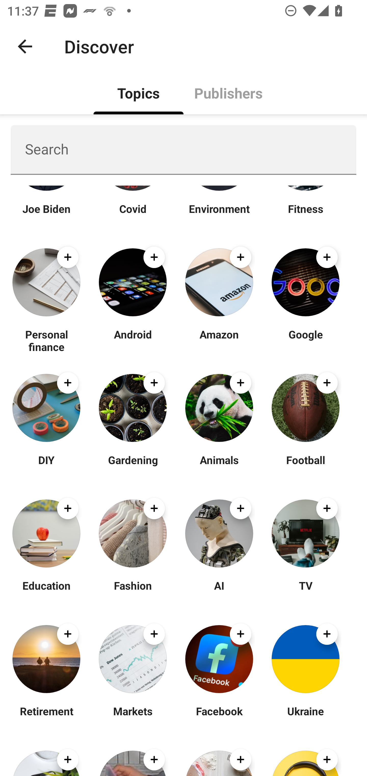 This screenshot has height=776, width=367. I want to click on Ukraine, so click(305, 717).